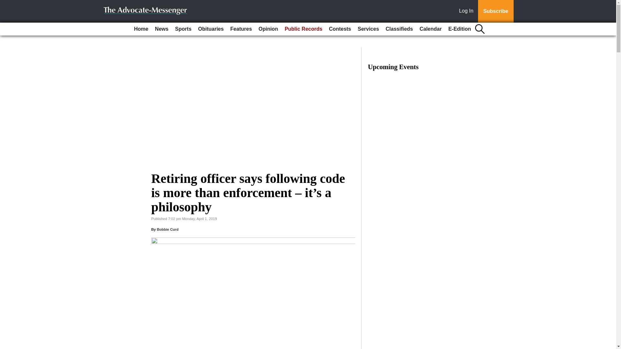 This screenshot has height=349, width=621. I want to click on Classifieds, so click(399, 29).